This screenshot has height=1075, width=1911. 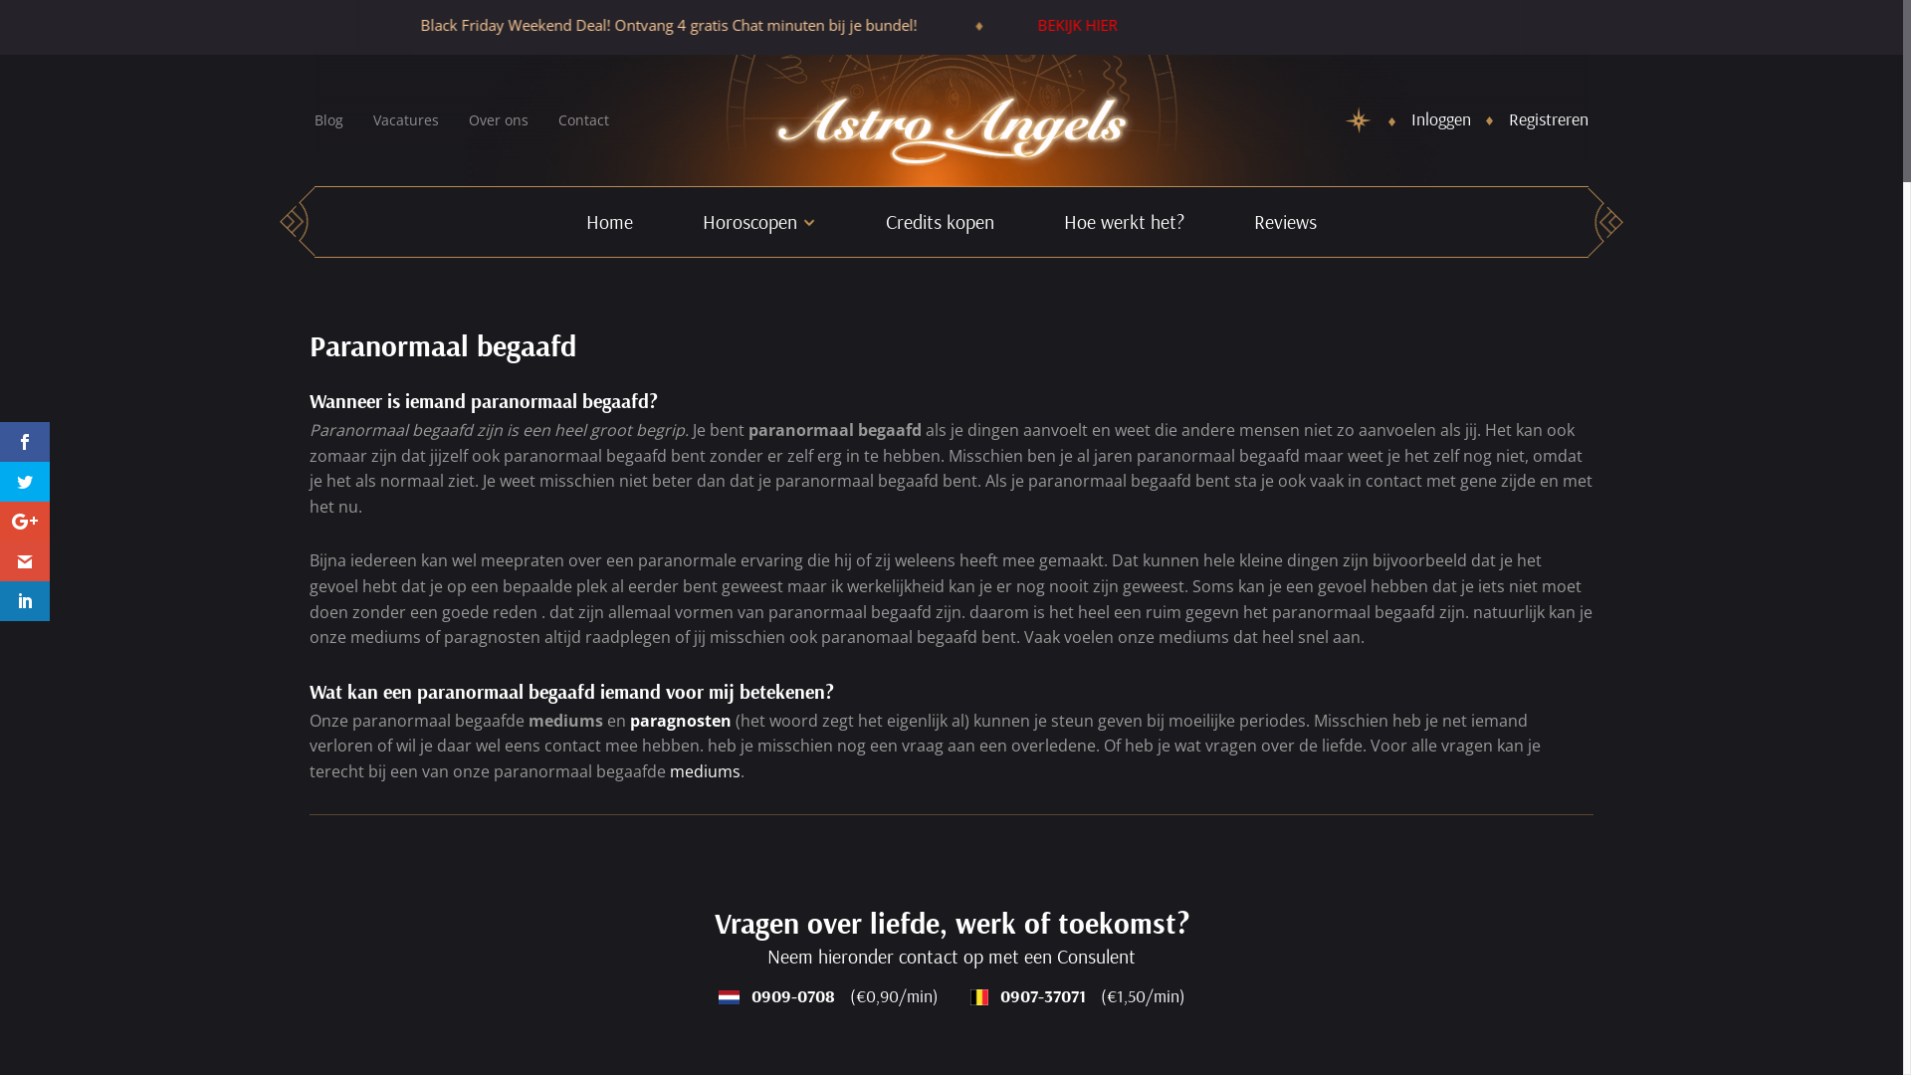 I want to click on Horoscopen, so click(x=758, y=222).